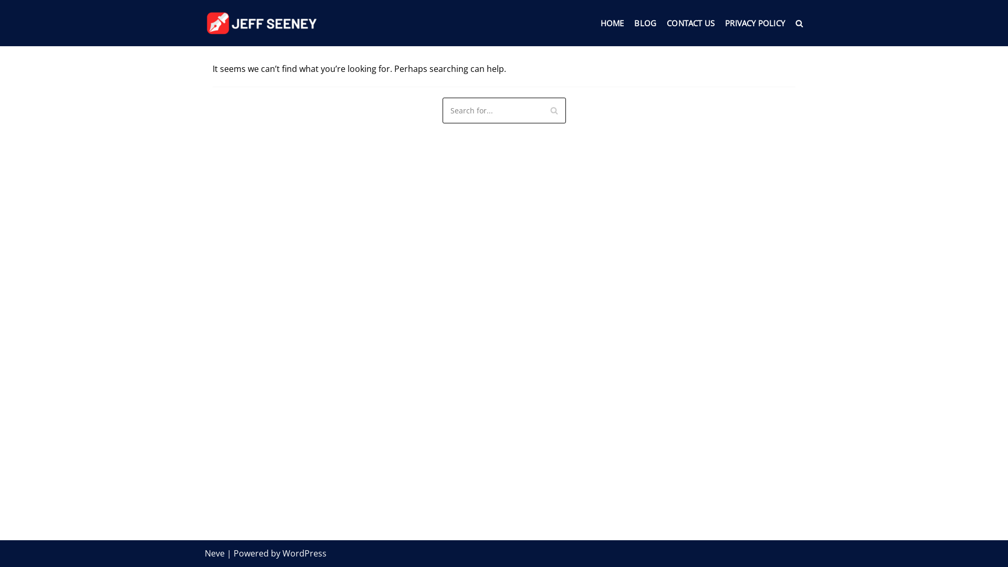  I want to click on Neve, so click(215, 553).